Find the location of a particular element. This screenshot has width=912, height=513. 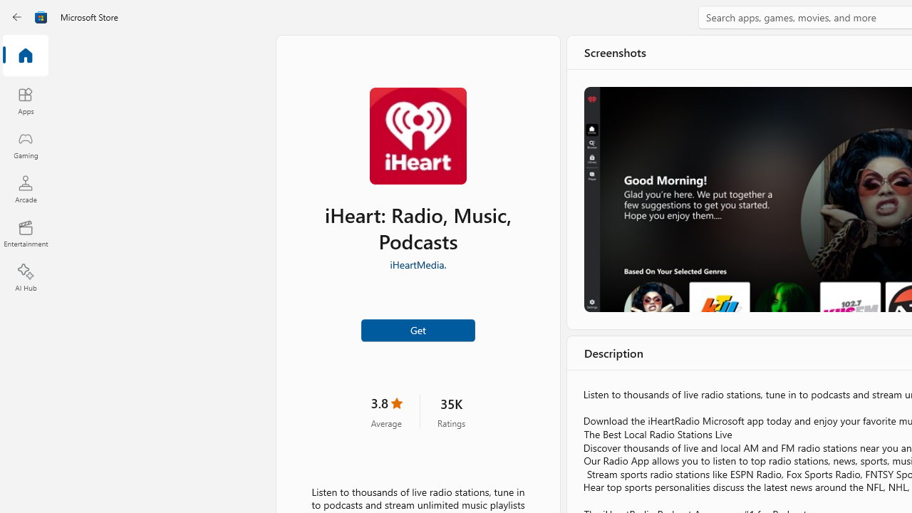

3.8 stars. Click to skip to ratings and reviews is located at coordinates (386, 410).